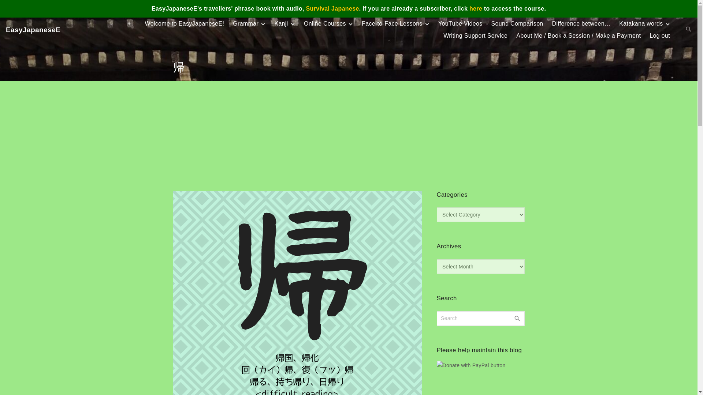 The image size is (703, 395). Describe the element at coordinates (325, 23) in the screenshot. I see `Online Courses` at that location.